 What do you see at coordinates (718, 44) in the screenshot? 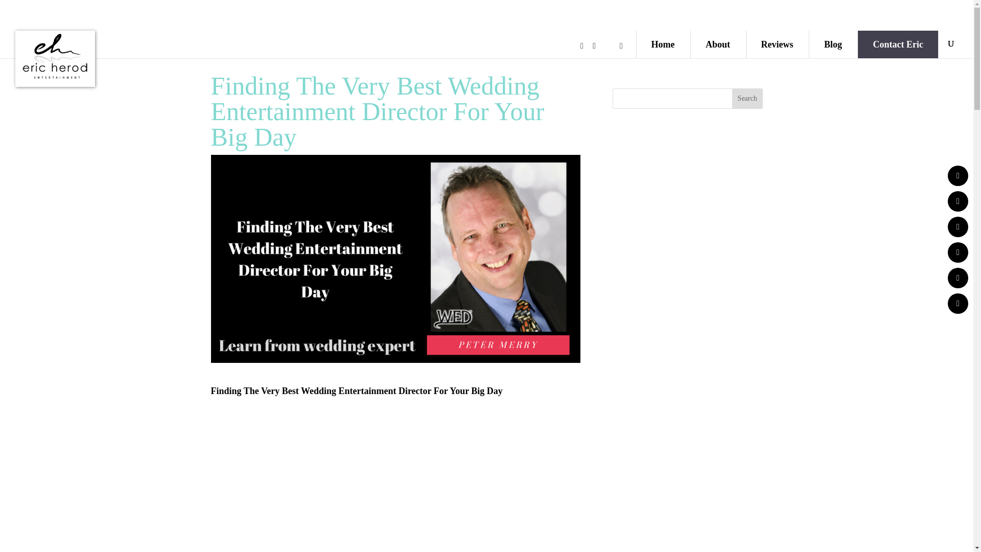
I see `About` at bounding box center [718, 44].